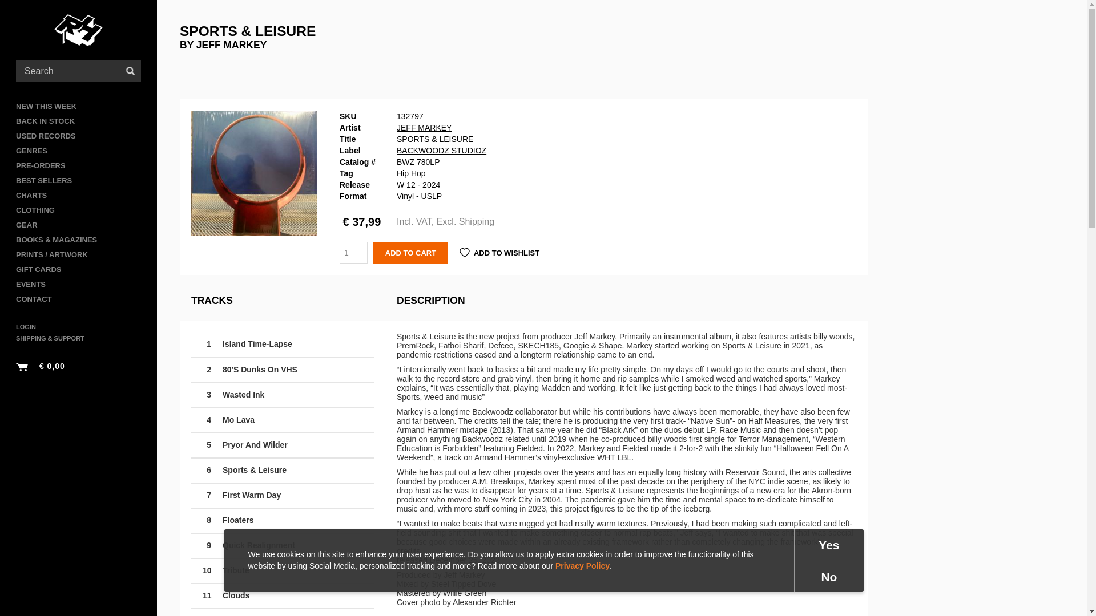 This screenshot has height=616, width=1096. What do you see at coordinates (79, 210) in the screenshot?
I see `CLOTHING` at bounding box center [79, 210].